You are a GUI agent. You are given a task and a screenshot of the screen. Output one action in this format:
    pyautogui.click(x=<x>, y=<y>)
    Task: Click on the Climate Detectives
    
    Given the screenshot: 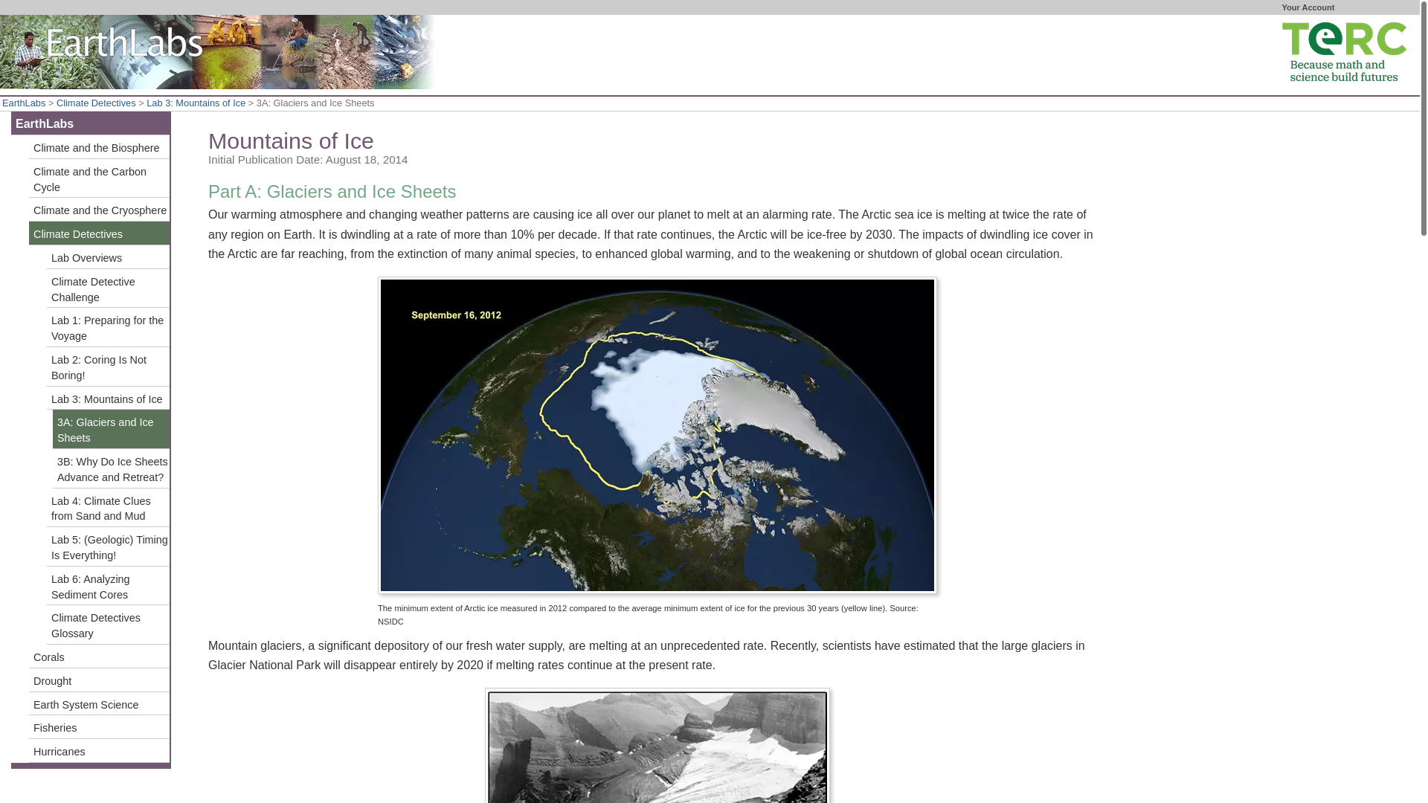 What is the action you would take?
    pyautogui.click(x=96, y=103)
    